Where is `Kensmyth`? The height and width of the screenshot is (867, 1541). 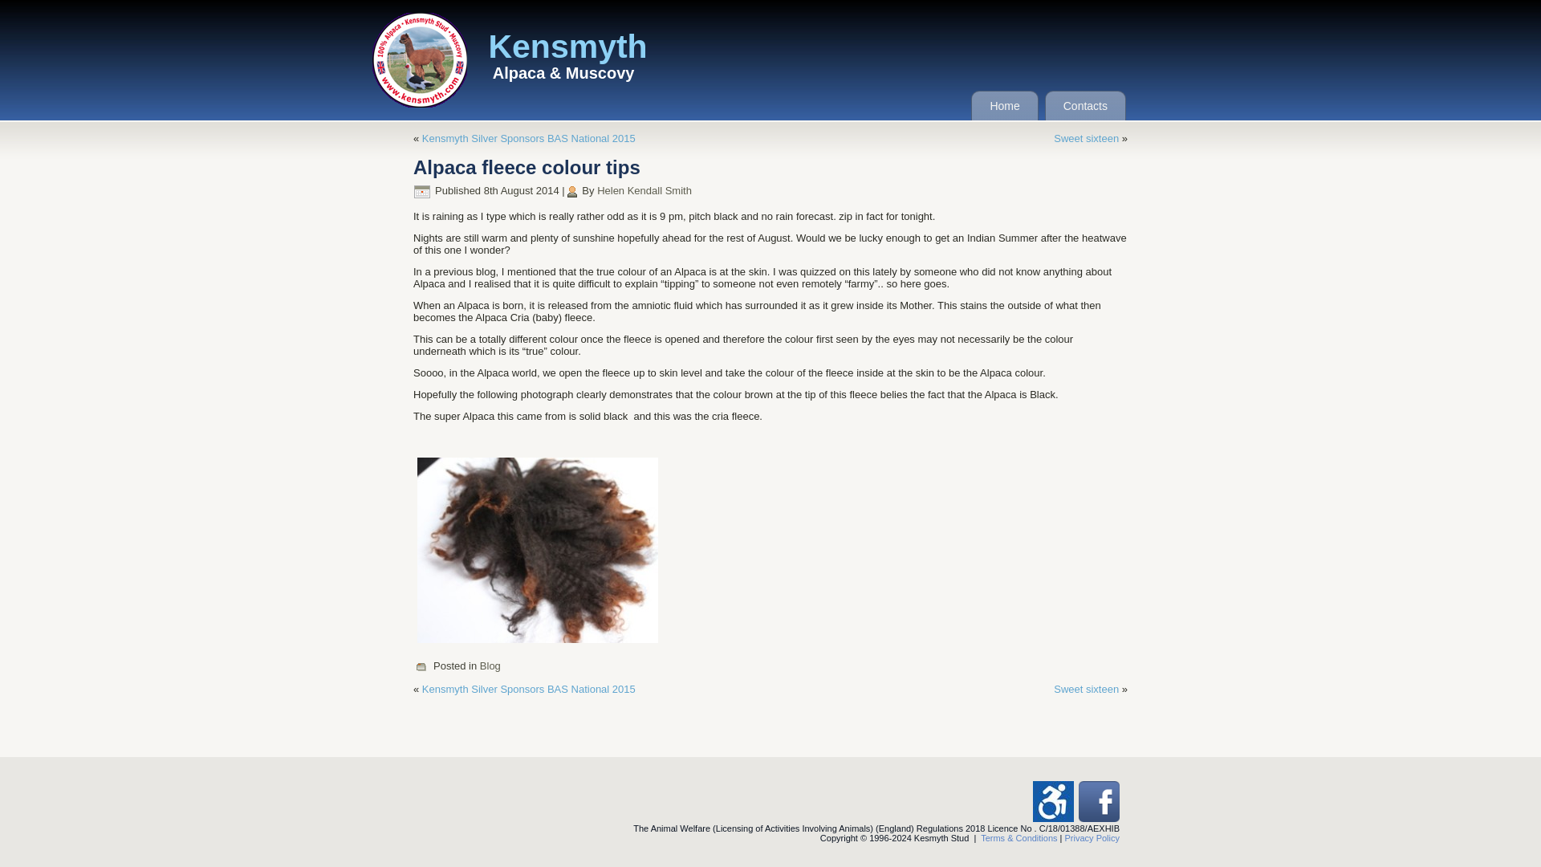 Kensmyth is located at coordinates (567, 47).